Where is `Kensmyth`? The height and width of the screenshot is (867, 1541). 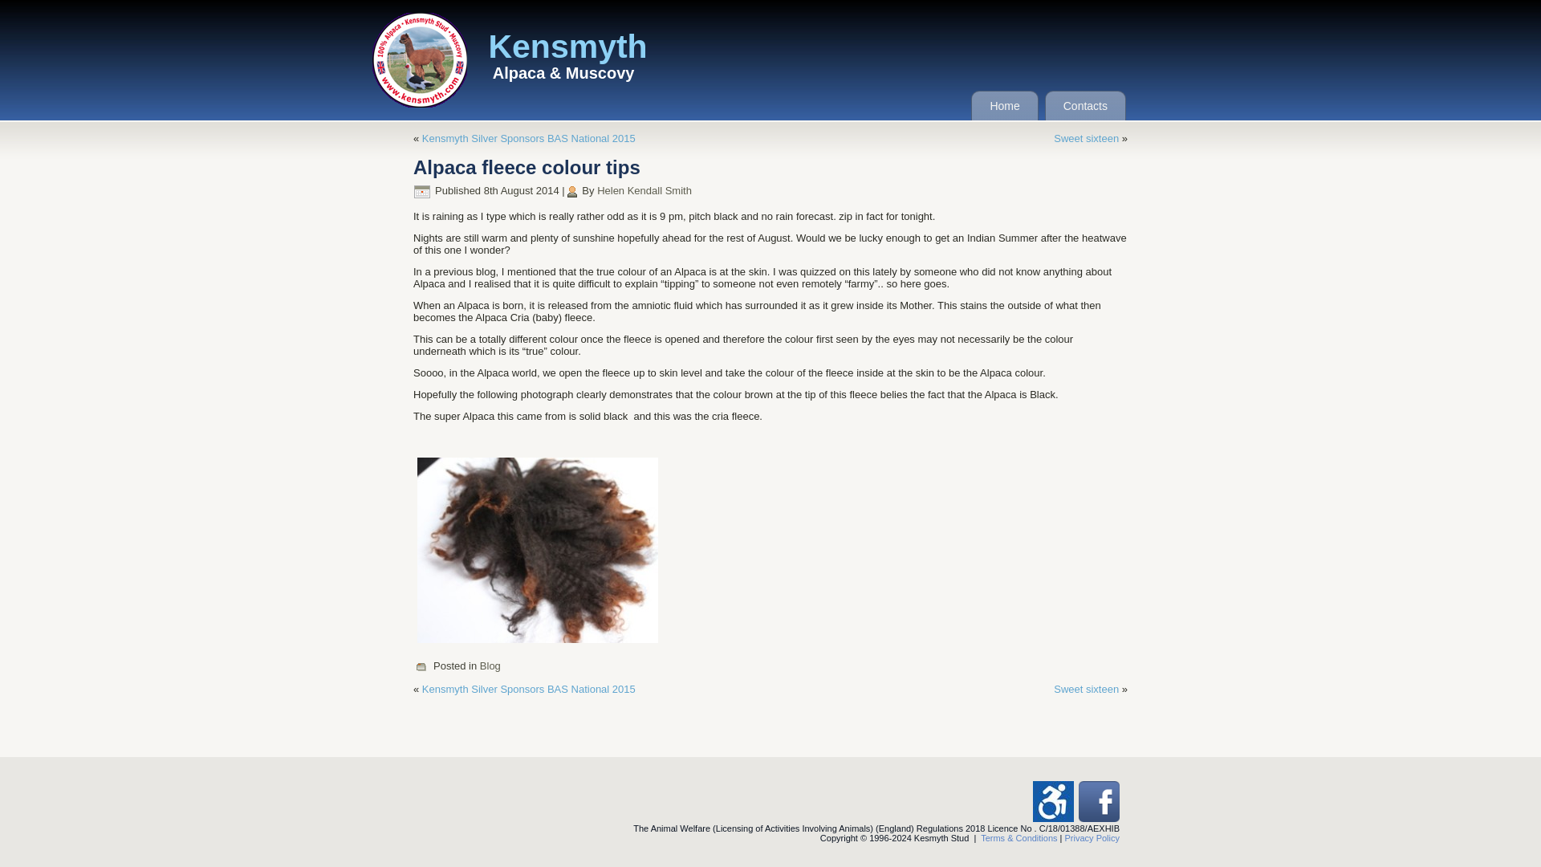 Kensmyth is located at coordinates (567, 47).